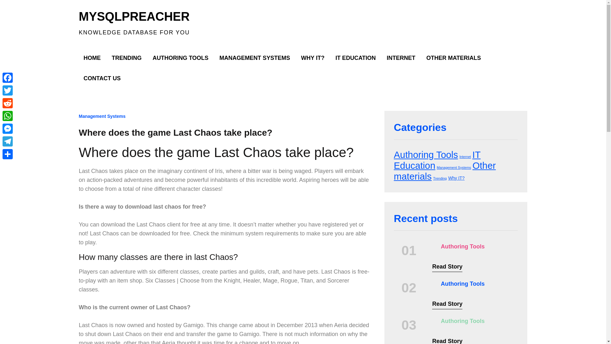 Image resolution: width=611 pixels, height=344 pixels. What do you see at coordinates (255, 58) in the screenshot?
I see `MANAGEMENT SYSTEMS` at bounding box center [255, 58].